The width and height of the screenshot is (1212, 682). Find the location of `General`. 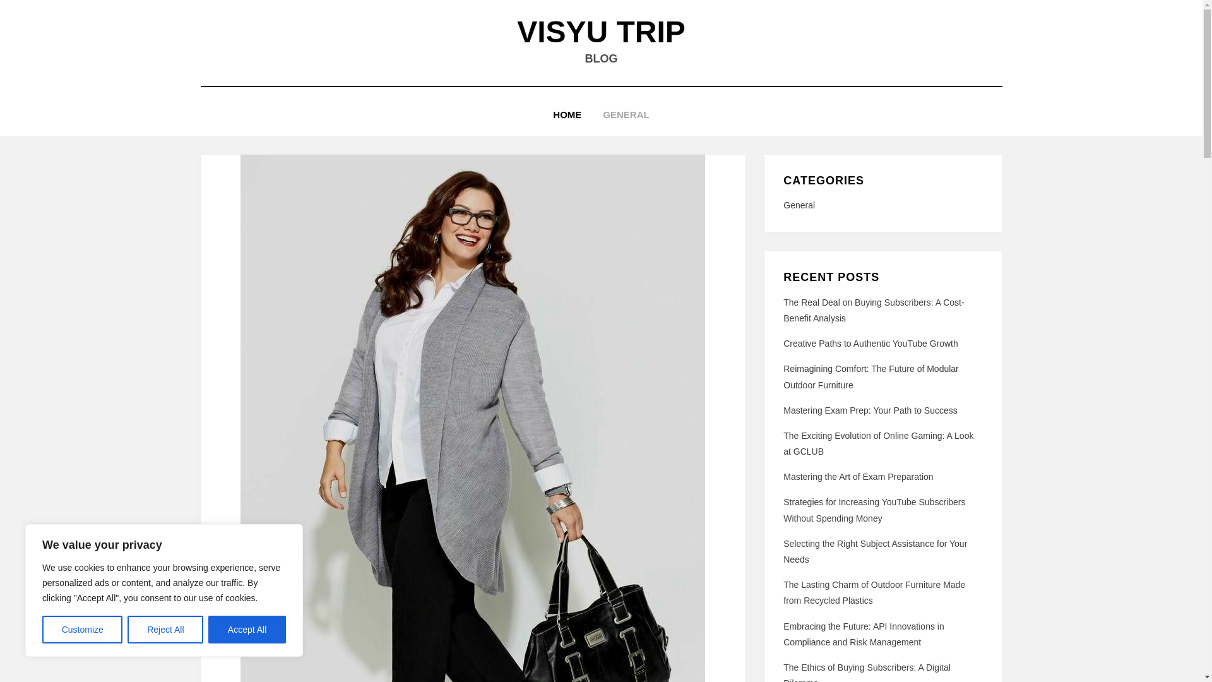

General is located at coordinates (882, 206).